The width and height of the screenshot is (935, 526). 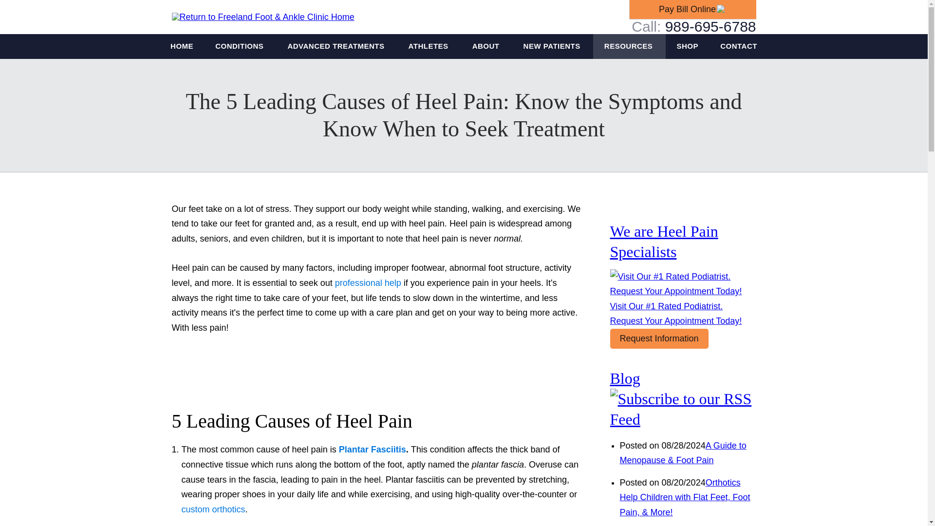 What do you see at coordinates (429, 46) in the screenshot?
I see `ATHLETES` at bounding box center [429, 46].